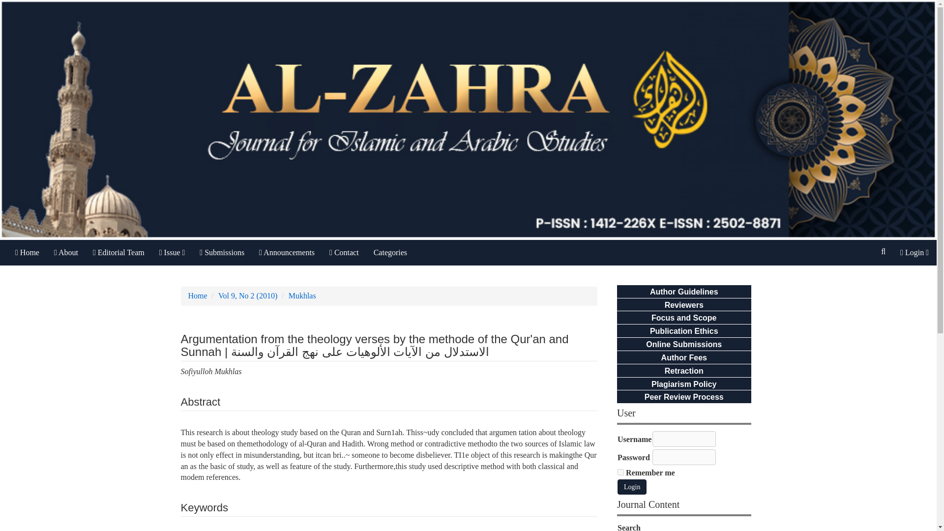  What do you see at coordinates (222, 253) in the screenshot?
I see `Submissions` at bounding box center [222, 253].